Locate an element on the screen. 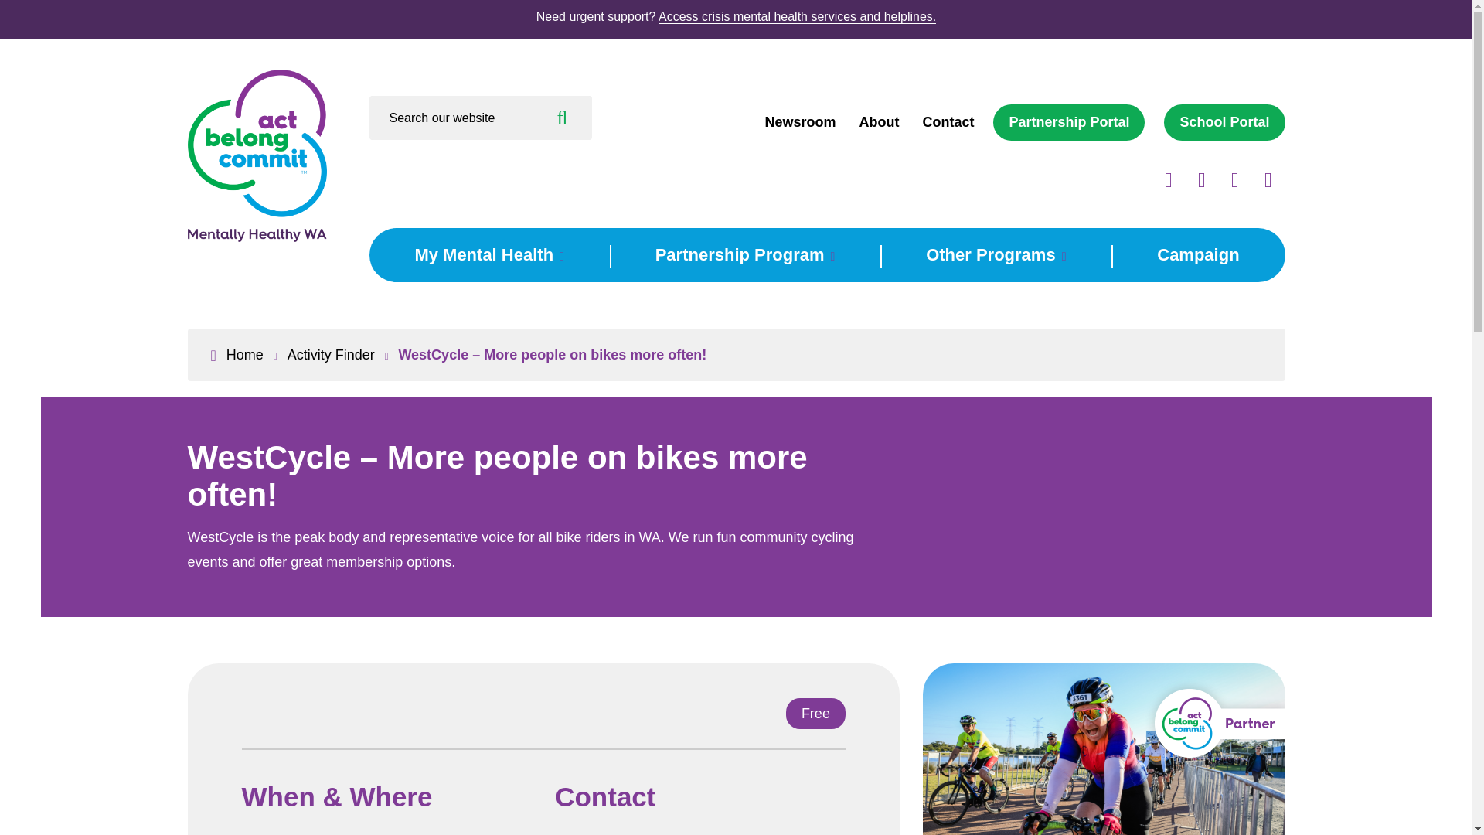 The height and width of the screenshot is (835, 1484). Contact is located at coordinates (948, 122).